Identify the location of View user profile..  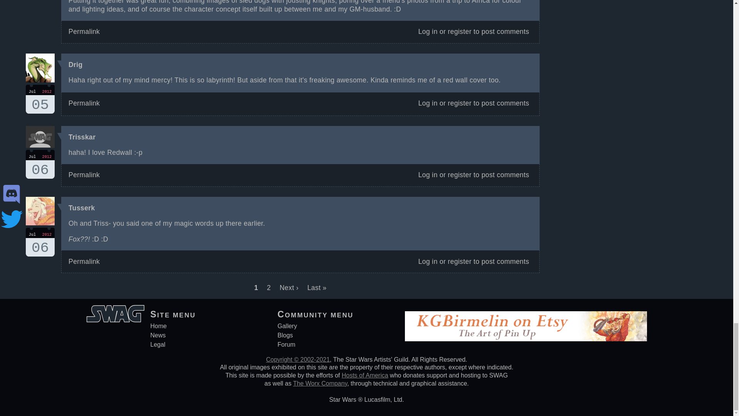
(317, 287).